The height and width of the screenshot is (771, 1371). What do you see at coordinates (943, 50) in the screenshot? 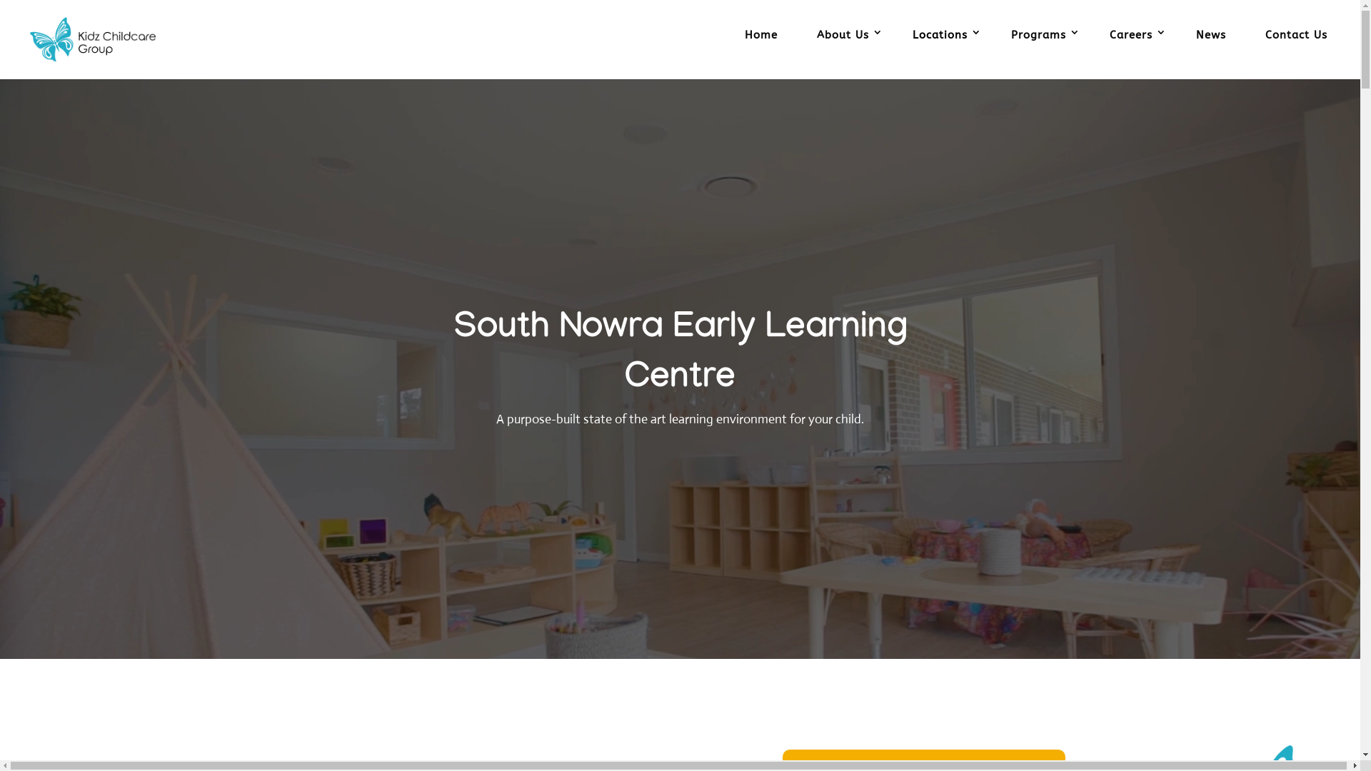
I see `Locations` at bounding box center [943, 50].